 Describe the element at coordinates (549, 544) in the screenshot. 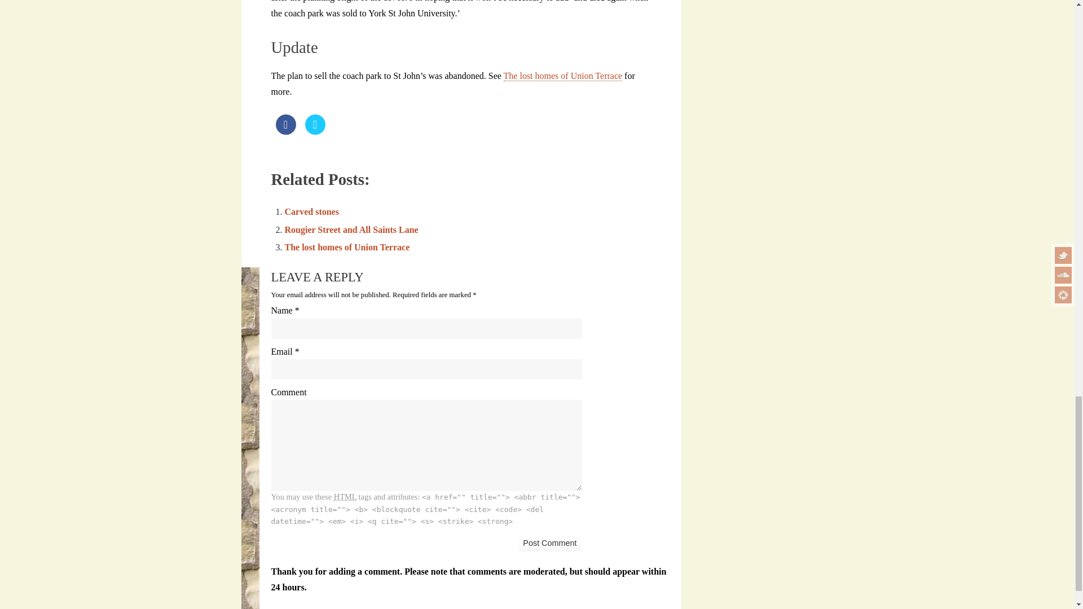

I see `Post Comment` at that location.